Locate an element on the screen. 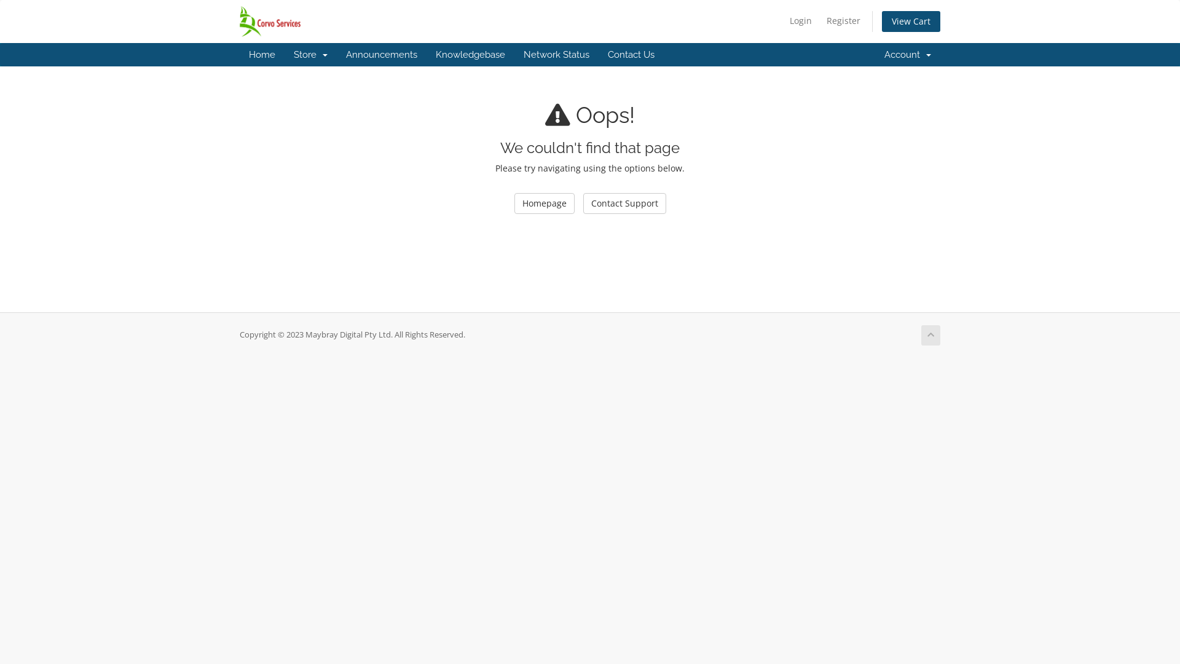  Contact Support is located at coordinates (624, 204).